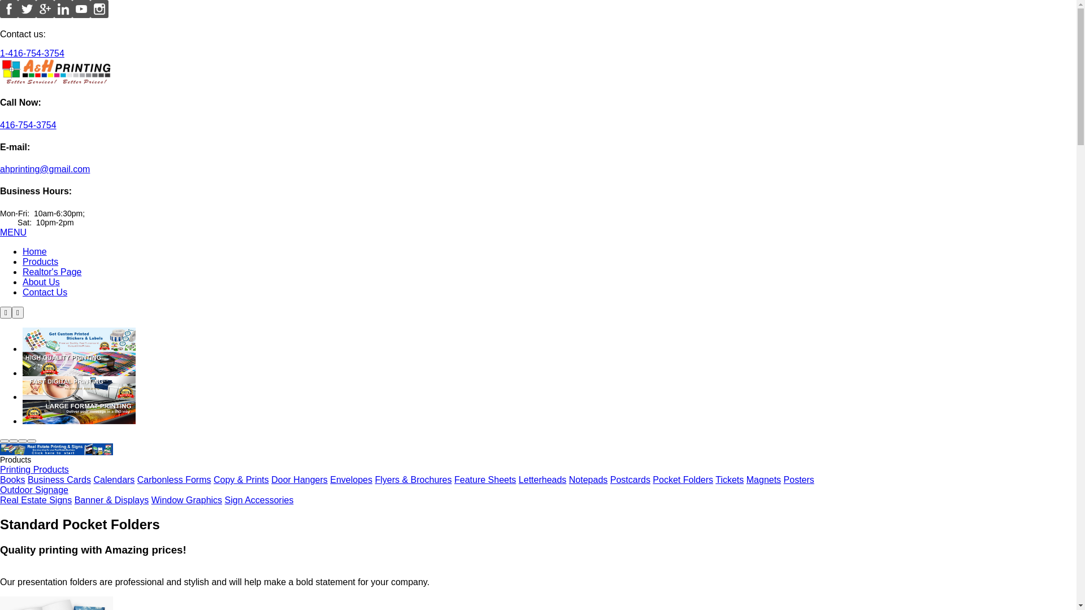  Describe the element at coordinates (174, 480) in the screenshot. I see `Carbonless Forms` at that location.